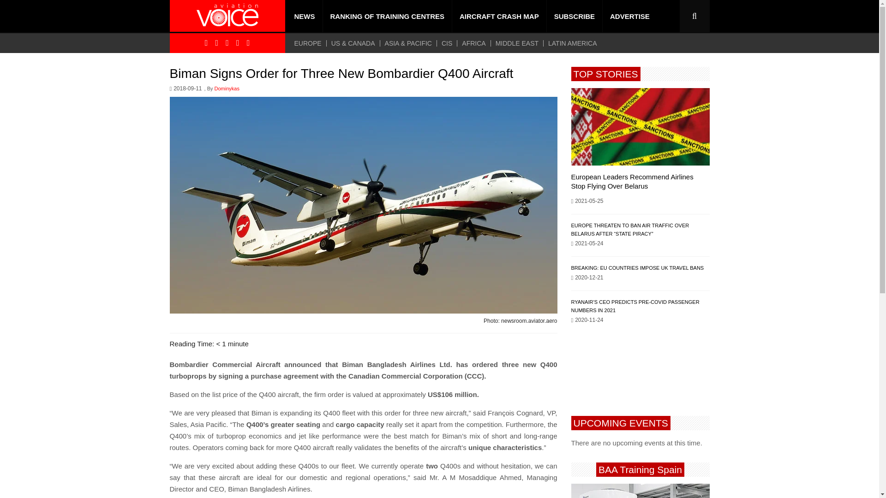 The height and width of the screenshot is (498, 886). Describe the element at coordinates (499, 16) in the screenshot. I see `AIRCRAFT CRASH MAP` at that location.